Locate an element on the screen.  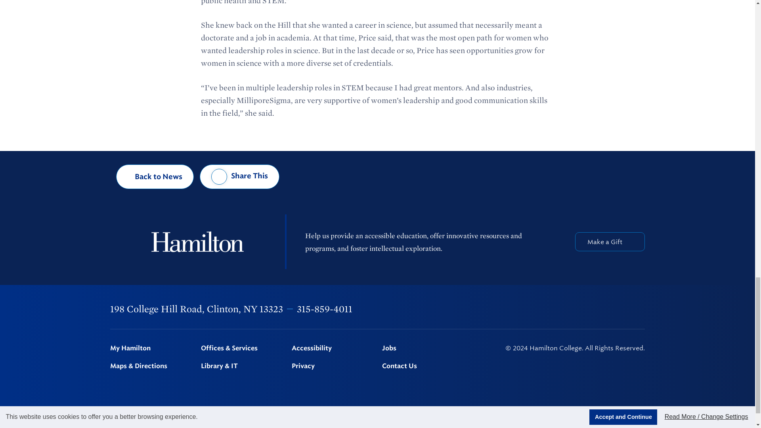
Make a Gift is located at coordinates (610, 242).